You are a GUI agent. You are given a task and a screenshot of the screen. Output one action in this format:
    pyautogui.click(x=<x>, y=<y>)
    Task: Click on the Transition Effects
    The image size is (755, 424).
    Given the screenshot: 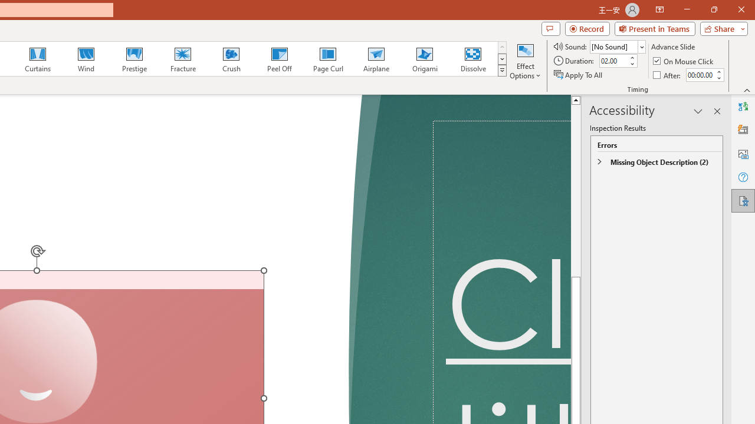 What is the action you would take?
    pyautogui.click(x=501, y=71)
    